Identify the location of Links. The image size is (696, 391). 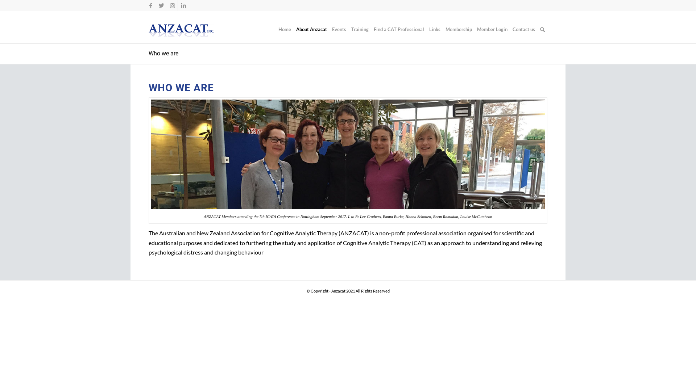
(435, 30).